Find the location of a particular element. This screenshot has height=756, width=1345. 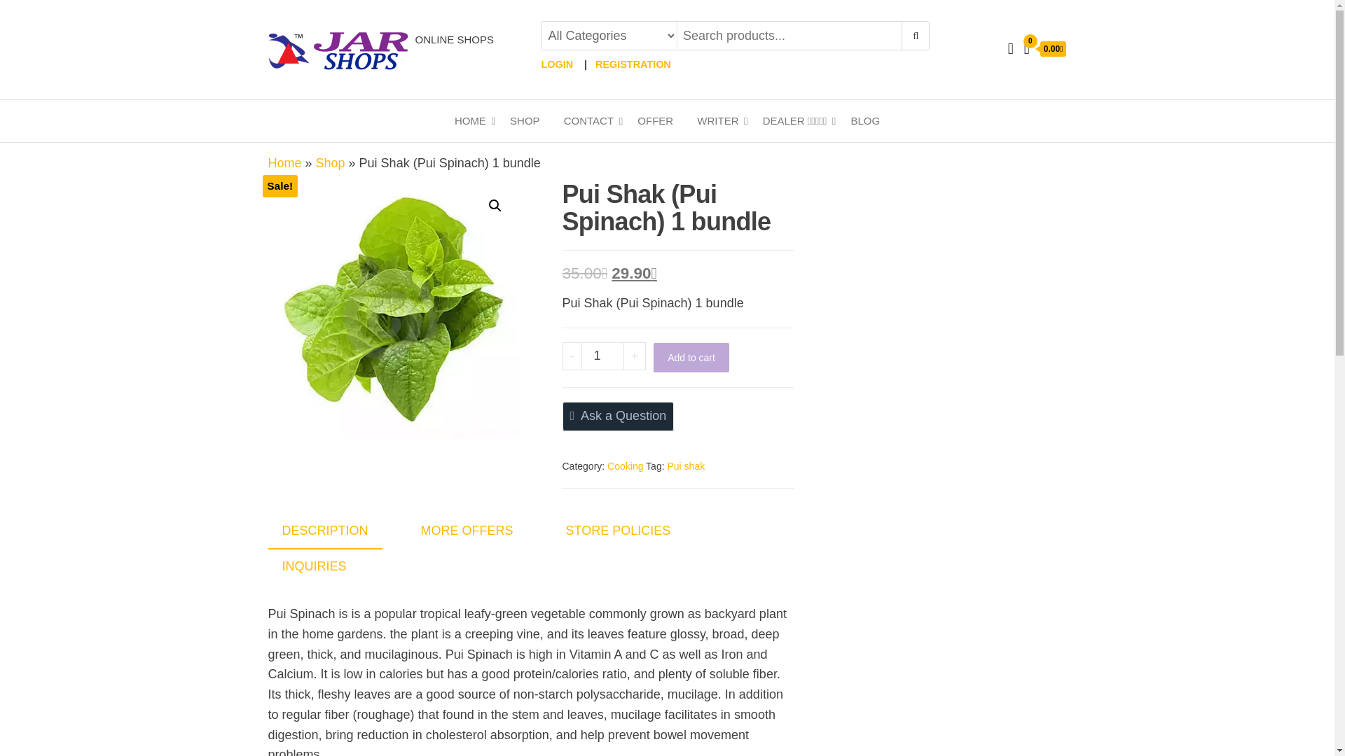

DESCRIPTION is located at coordinates (325, 532).